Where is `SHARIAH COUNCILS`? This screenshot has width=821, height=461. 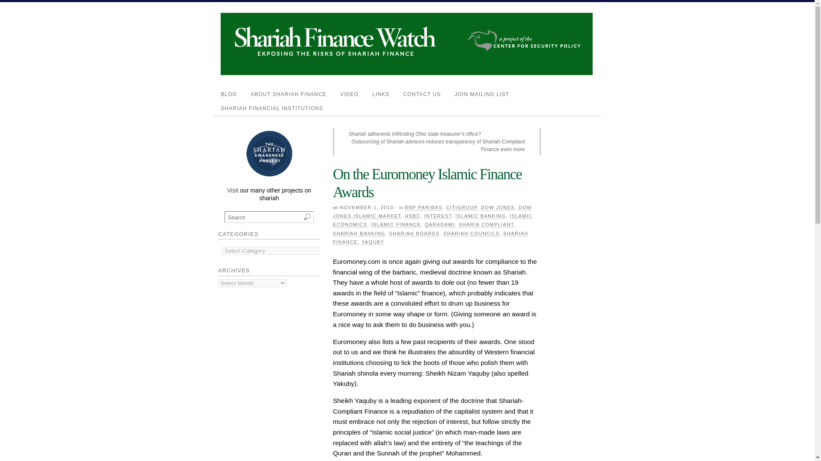
SHARIAH COUNCILS is located at coordinates (471, 234).